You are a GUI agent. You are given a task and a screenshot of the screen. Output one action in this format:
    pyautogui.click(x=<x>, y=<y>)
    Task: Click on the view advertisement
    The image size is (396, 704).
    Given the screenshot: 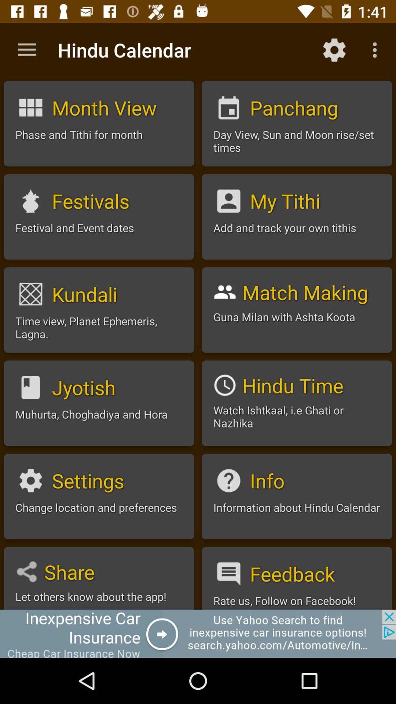 What is the action you would take?
    pyautogui.click(x=198, y=634)
    